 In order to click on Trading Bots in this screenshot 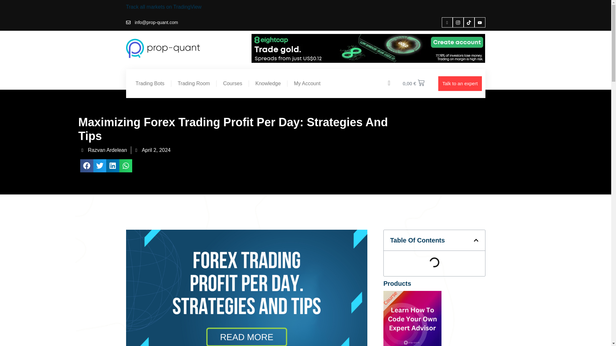, I will do `click(150, 83)`.